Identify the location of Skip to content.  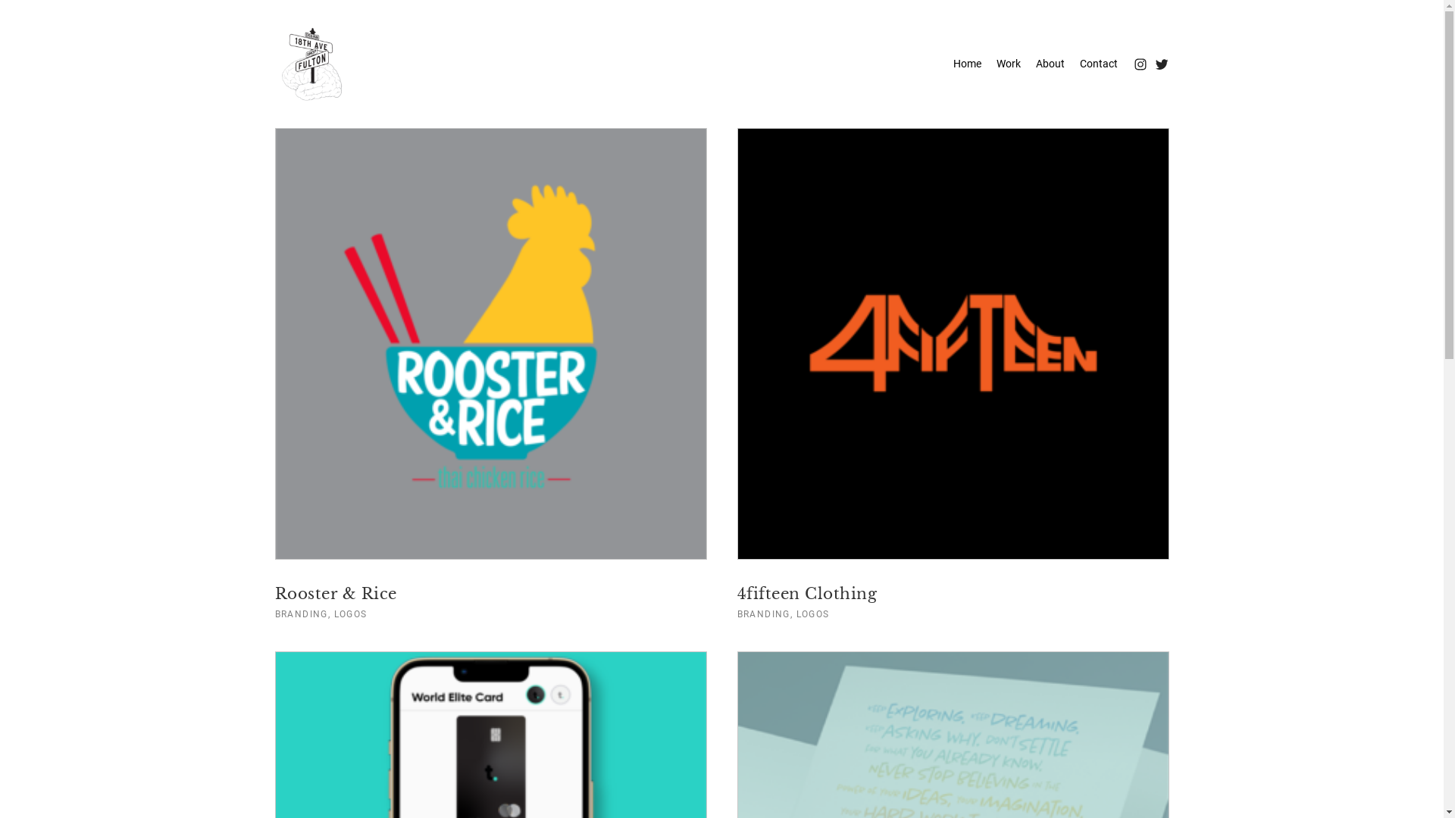
(73, 12).